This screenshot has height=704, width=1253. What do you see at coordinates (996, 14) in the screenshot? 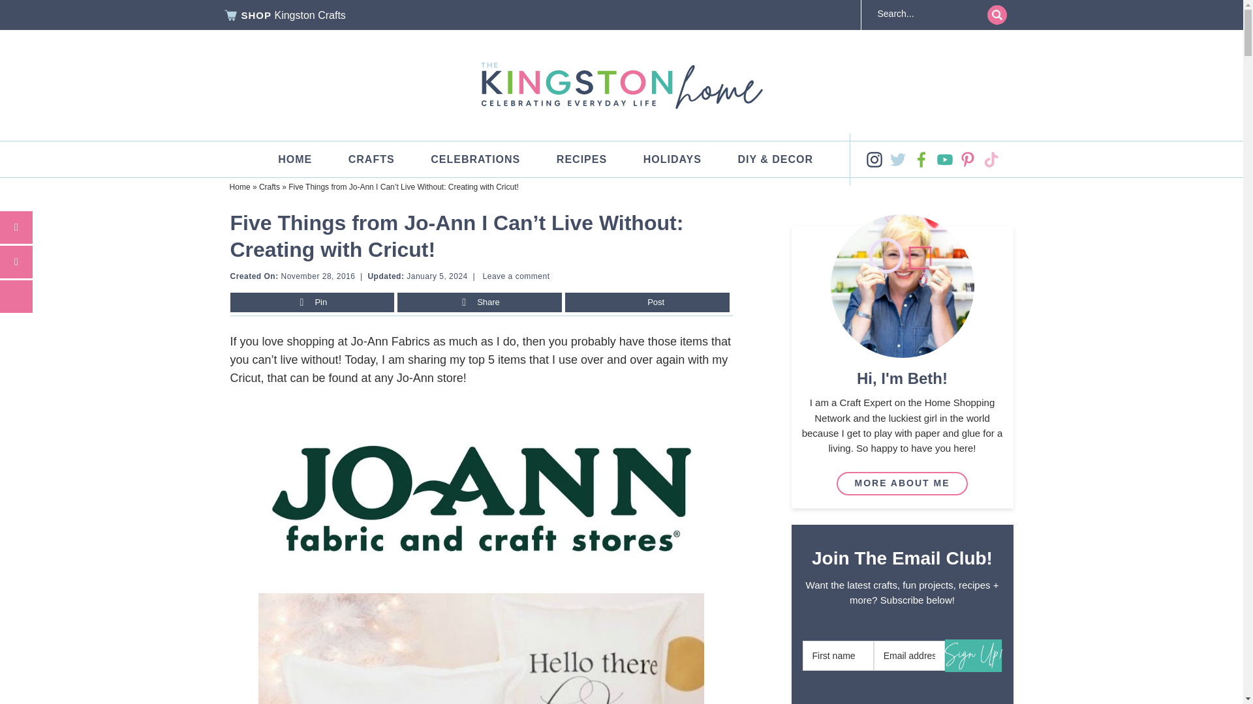
I see `Search` at bounding box center [996, 14].